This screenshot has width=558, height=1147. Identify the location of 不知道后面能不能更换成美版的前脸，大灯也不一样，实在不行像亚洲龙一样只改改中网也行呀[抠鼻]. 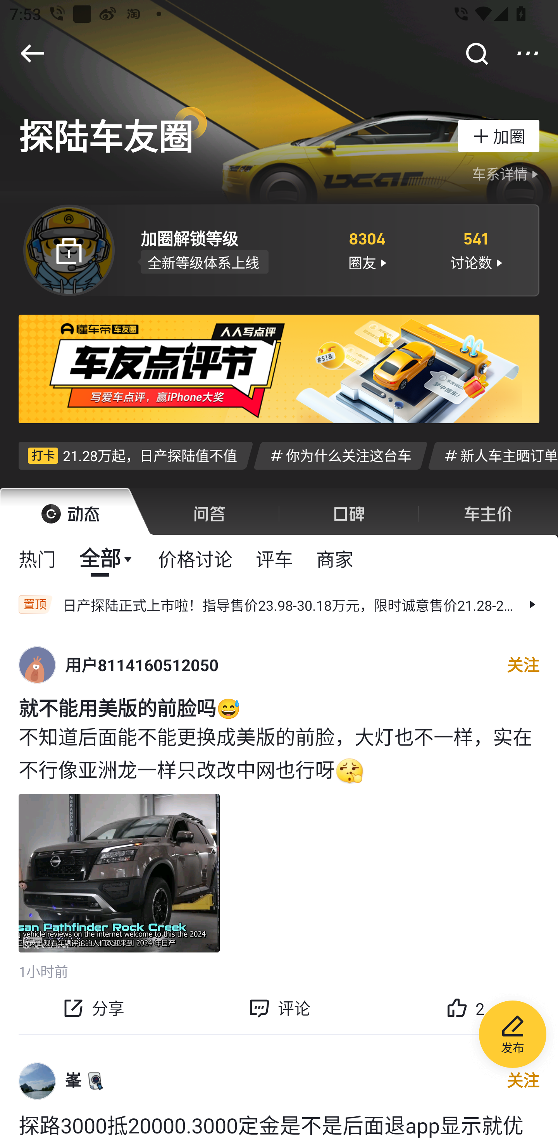
(279, 753).